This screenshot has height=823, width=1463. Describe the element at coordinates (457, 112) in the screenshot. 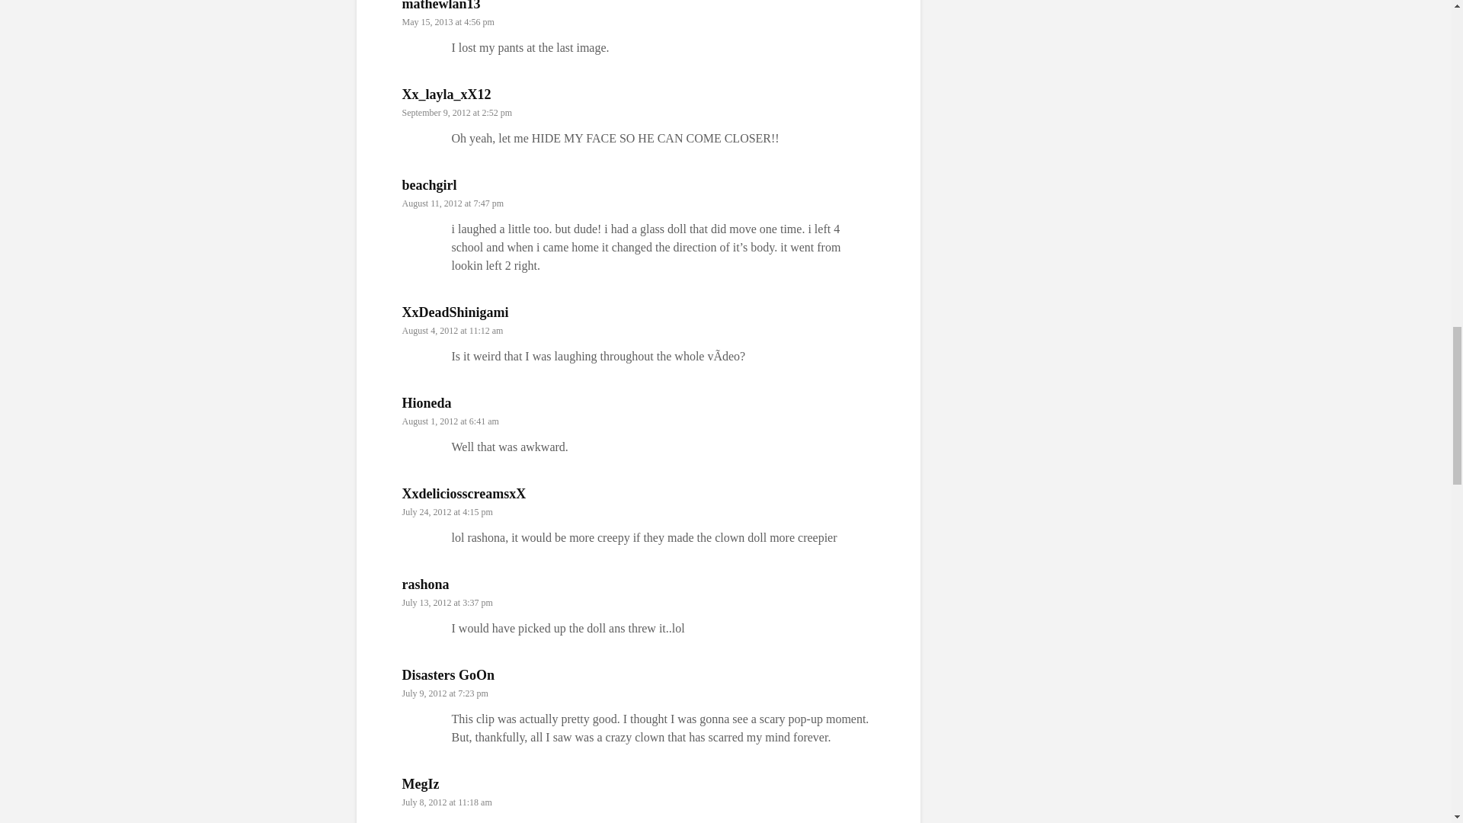

I see `September 9, 2012 at 2:52 pm` at that location.